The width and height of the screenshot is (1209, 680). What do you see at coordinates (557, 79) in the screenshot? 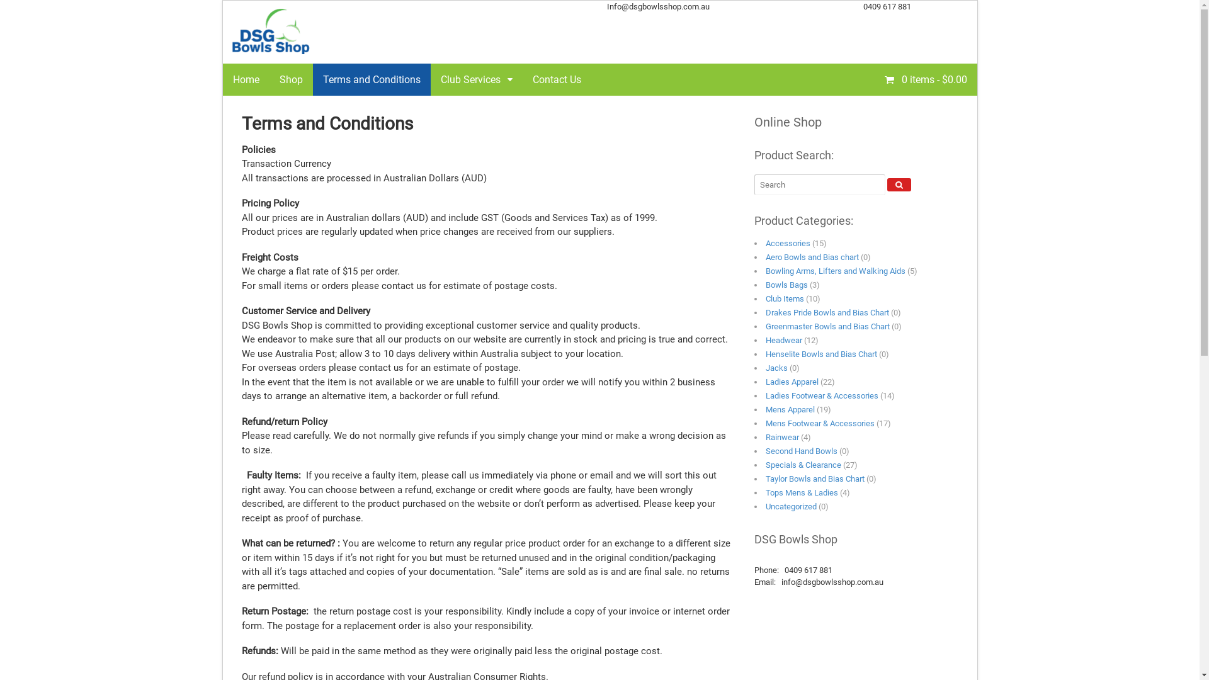
I see `Contact Us` at bounding box center [557, 79].